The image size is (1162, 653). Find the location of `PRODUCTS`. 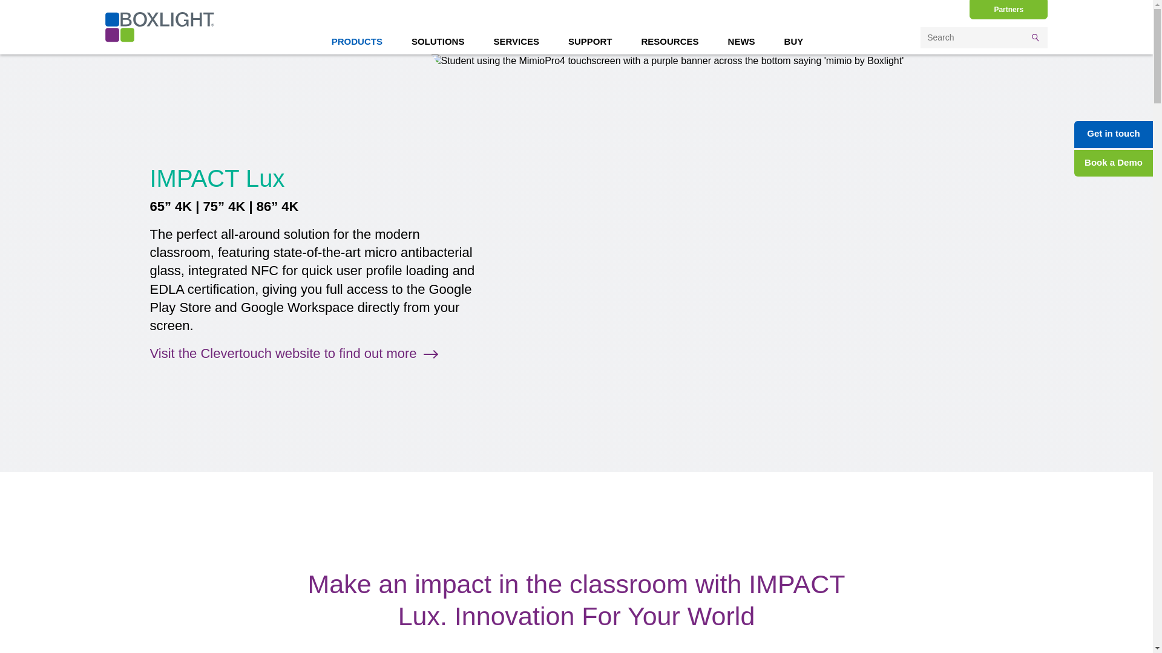

PRODUCTS is located at coordinates (357, 41).